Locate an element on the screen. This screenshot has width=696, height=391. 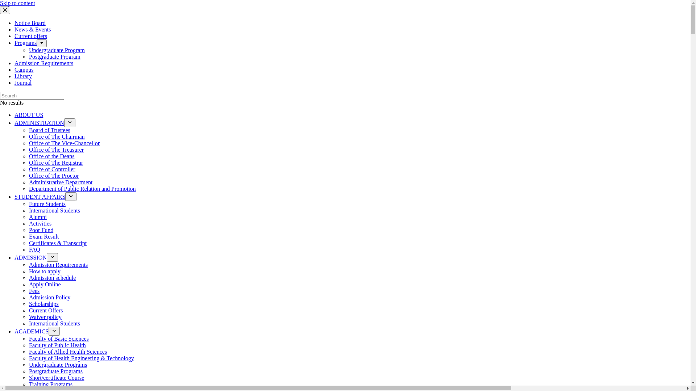
STUDENT AFFAIRS is located at coordinates (40, 197).